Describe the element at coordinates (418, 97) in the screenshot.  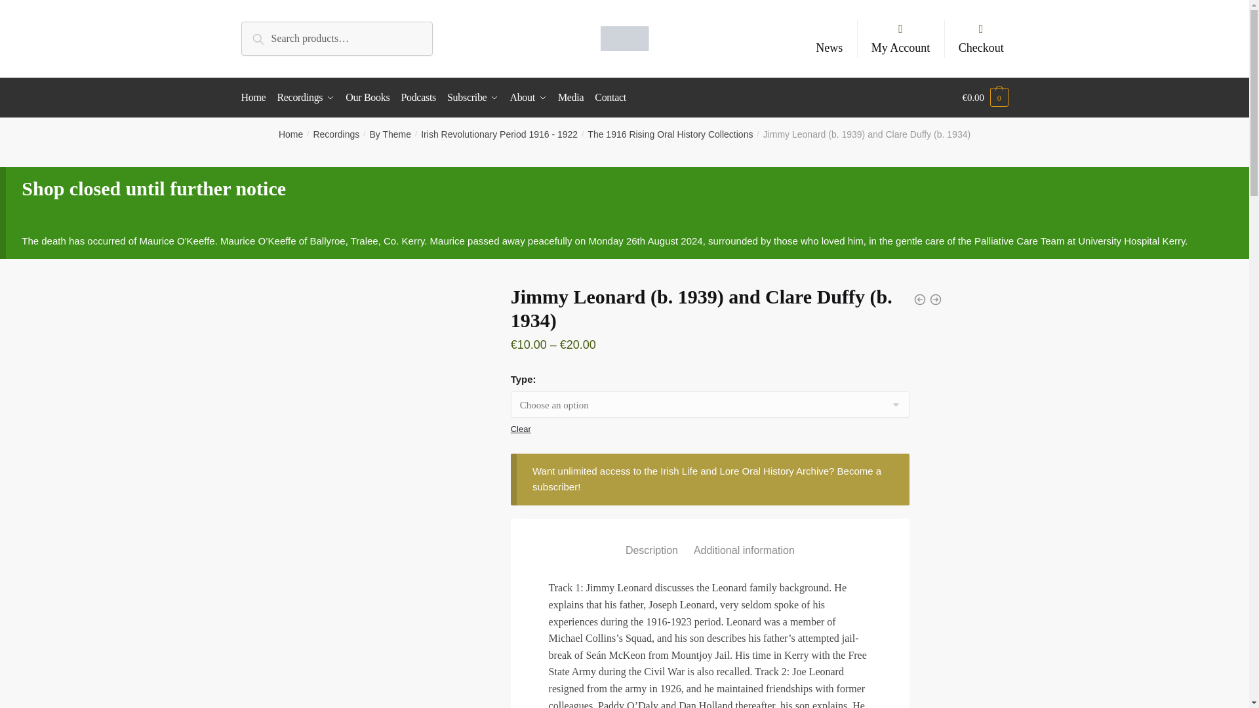
I see `Podcasts` at that location.